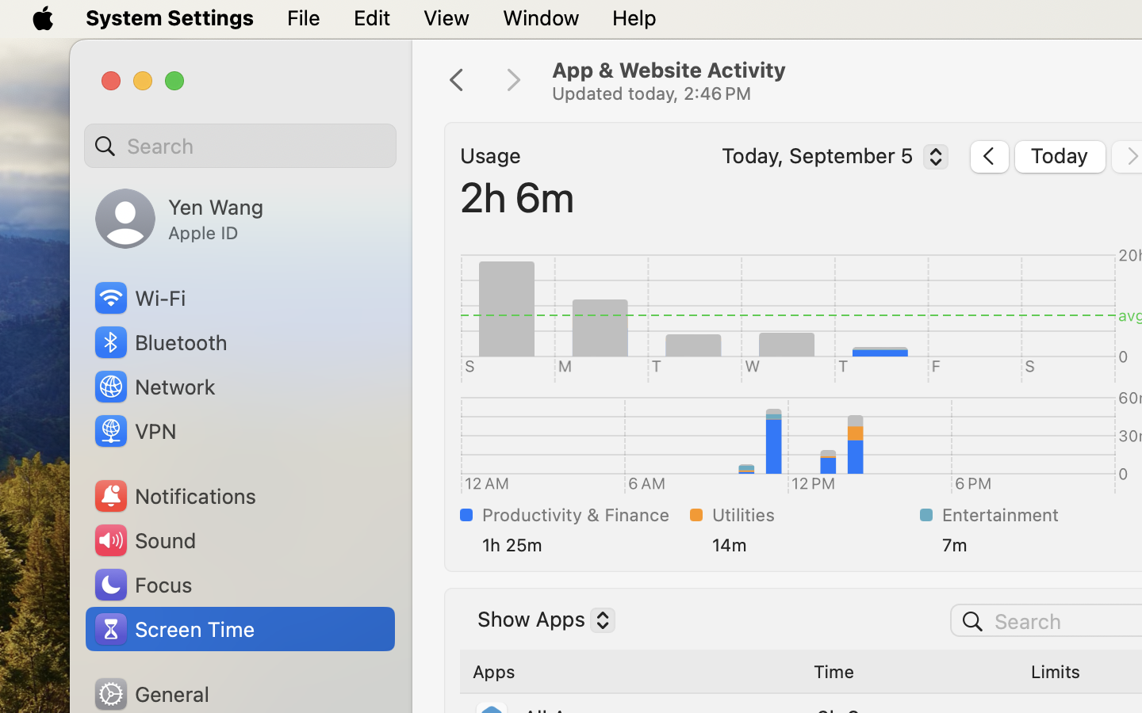 This screenshot has height=713, width=1142. Describe the element at coordinates (142, 585) in the screenshot. I see `Focus` at that location.